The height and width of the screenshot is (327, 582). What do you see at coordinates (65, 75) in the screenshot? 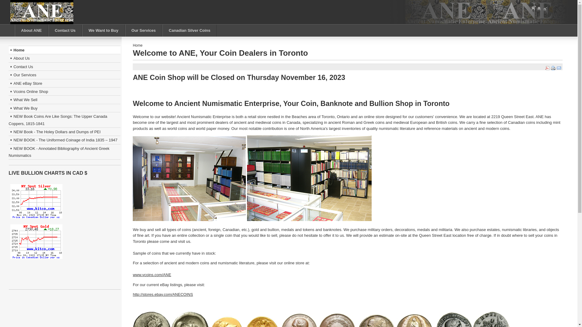
I see `Our Services` at bounding box center [65, 75].